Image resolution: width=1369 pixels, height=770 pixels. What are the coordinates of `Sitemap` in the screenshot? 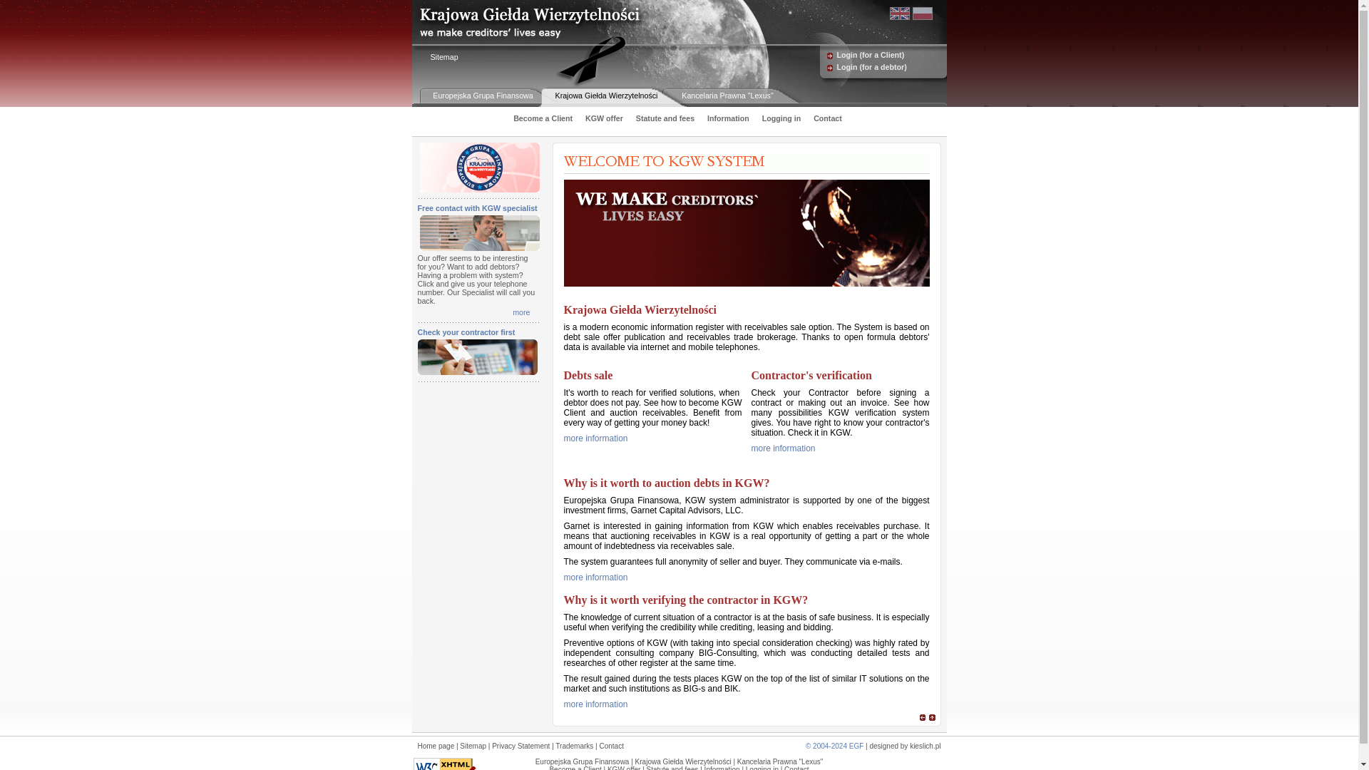 It's located at (439, 57).